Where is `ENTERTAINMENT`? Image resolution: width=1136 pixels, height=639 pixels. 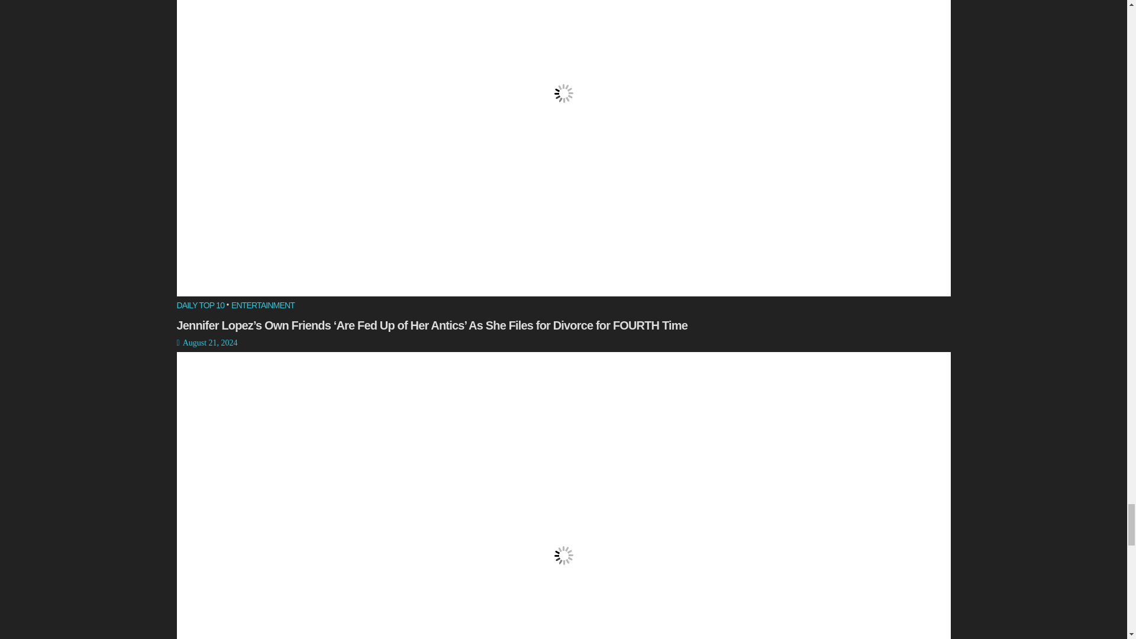
ENTERTAINMENT is located at coordinates (263, 306).